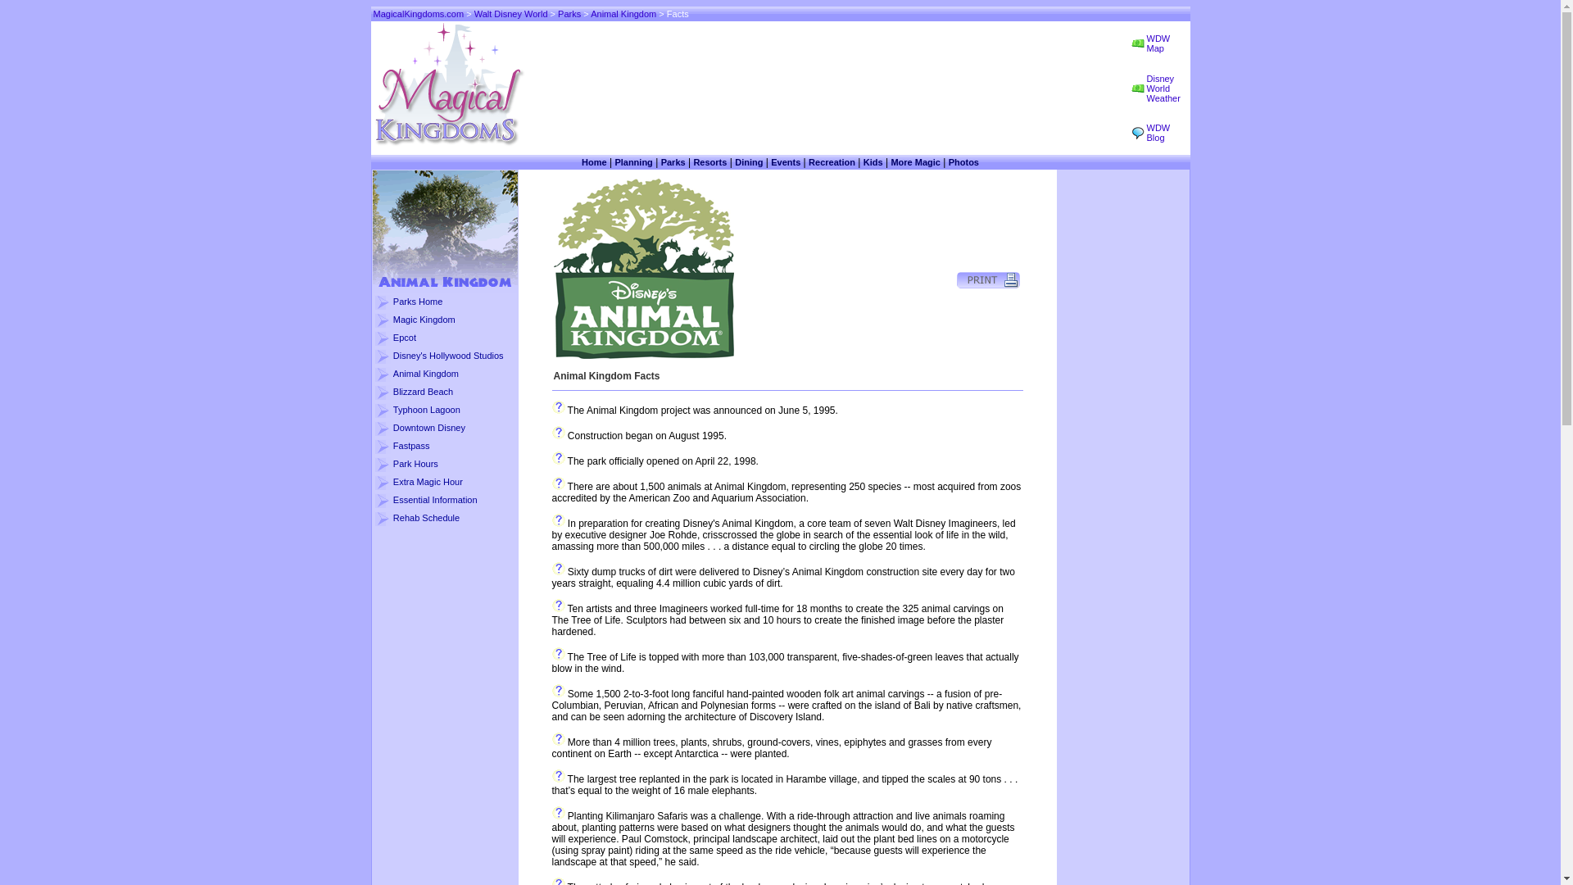  Describe the element at coordinates (785, 162) in the screenshot. I see `Events` at that location.